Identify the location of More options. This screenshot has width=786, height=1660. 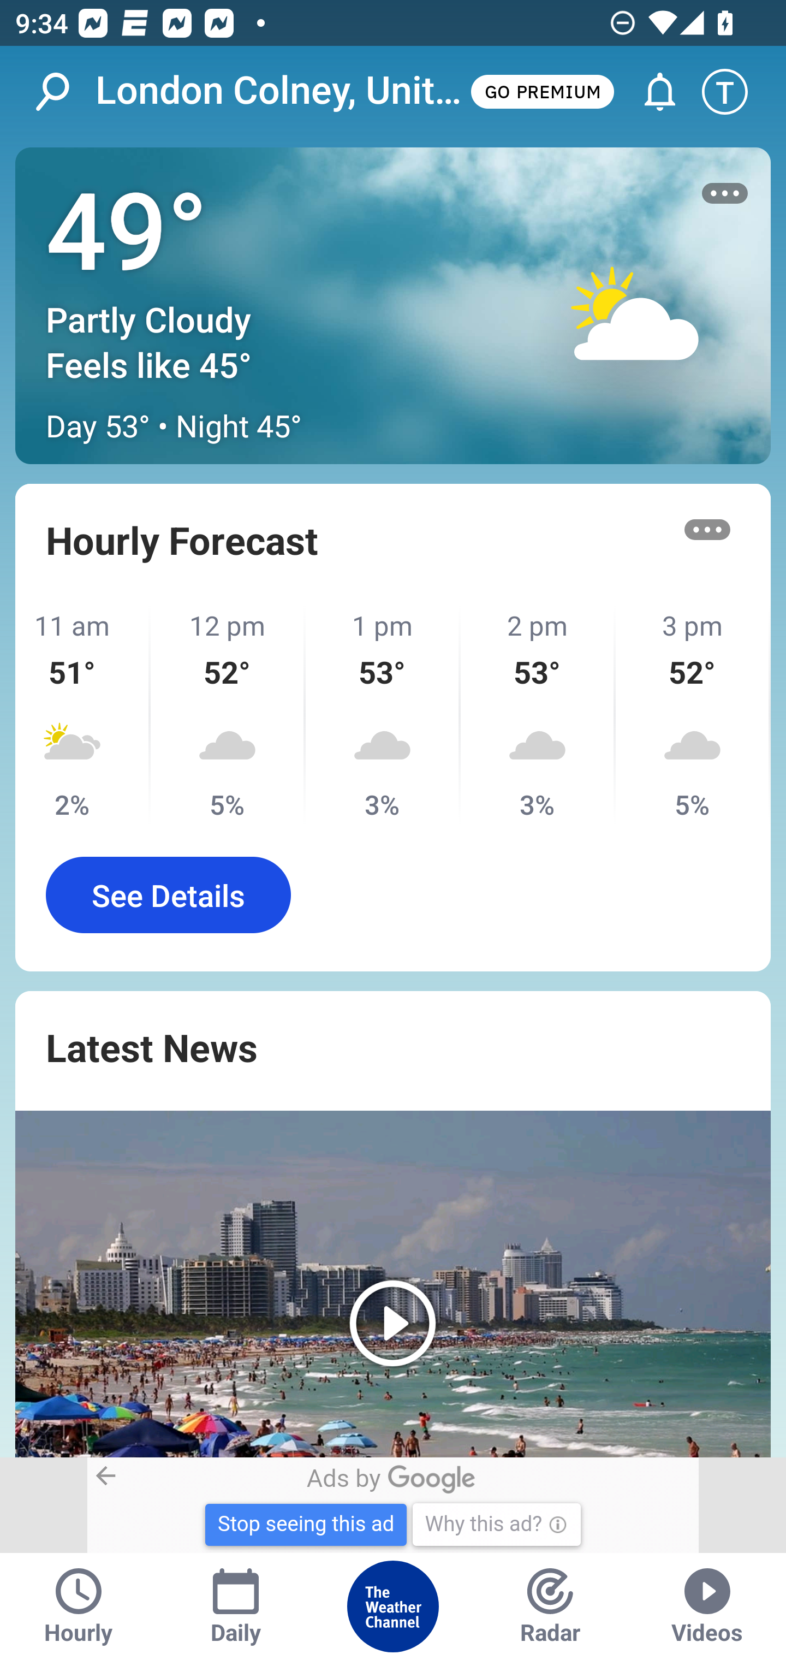
(725, 193).